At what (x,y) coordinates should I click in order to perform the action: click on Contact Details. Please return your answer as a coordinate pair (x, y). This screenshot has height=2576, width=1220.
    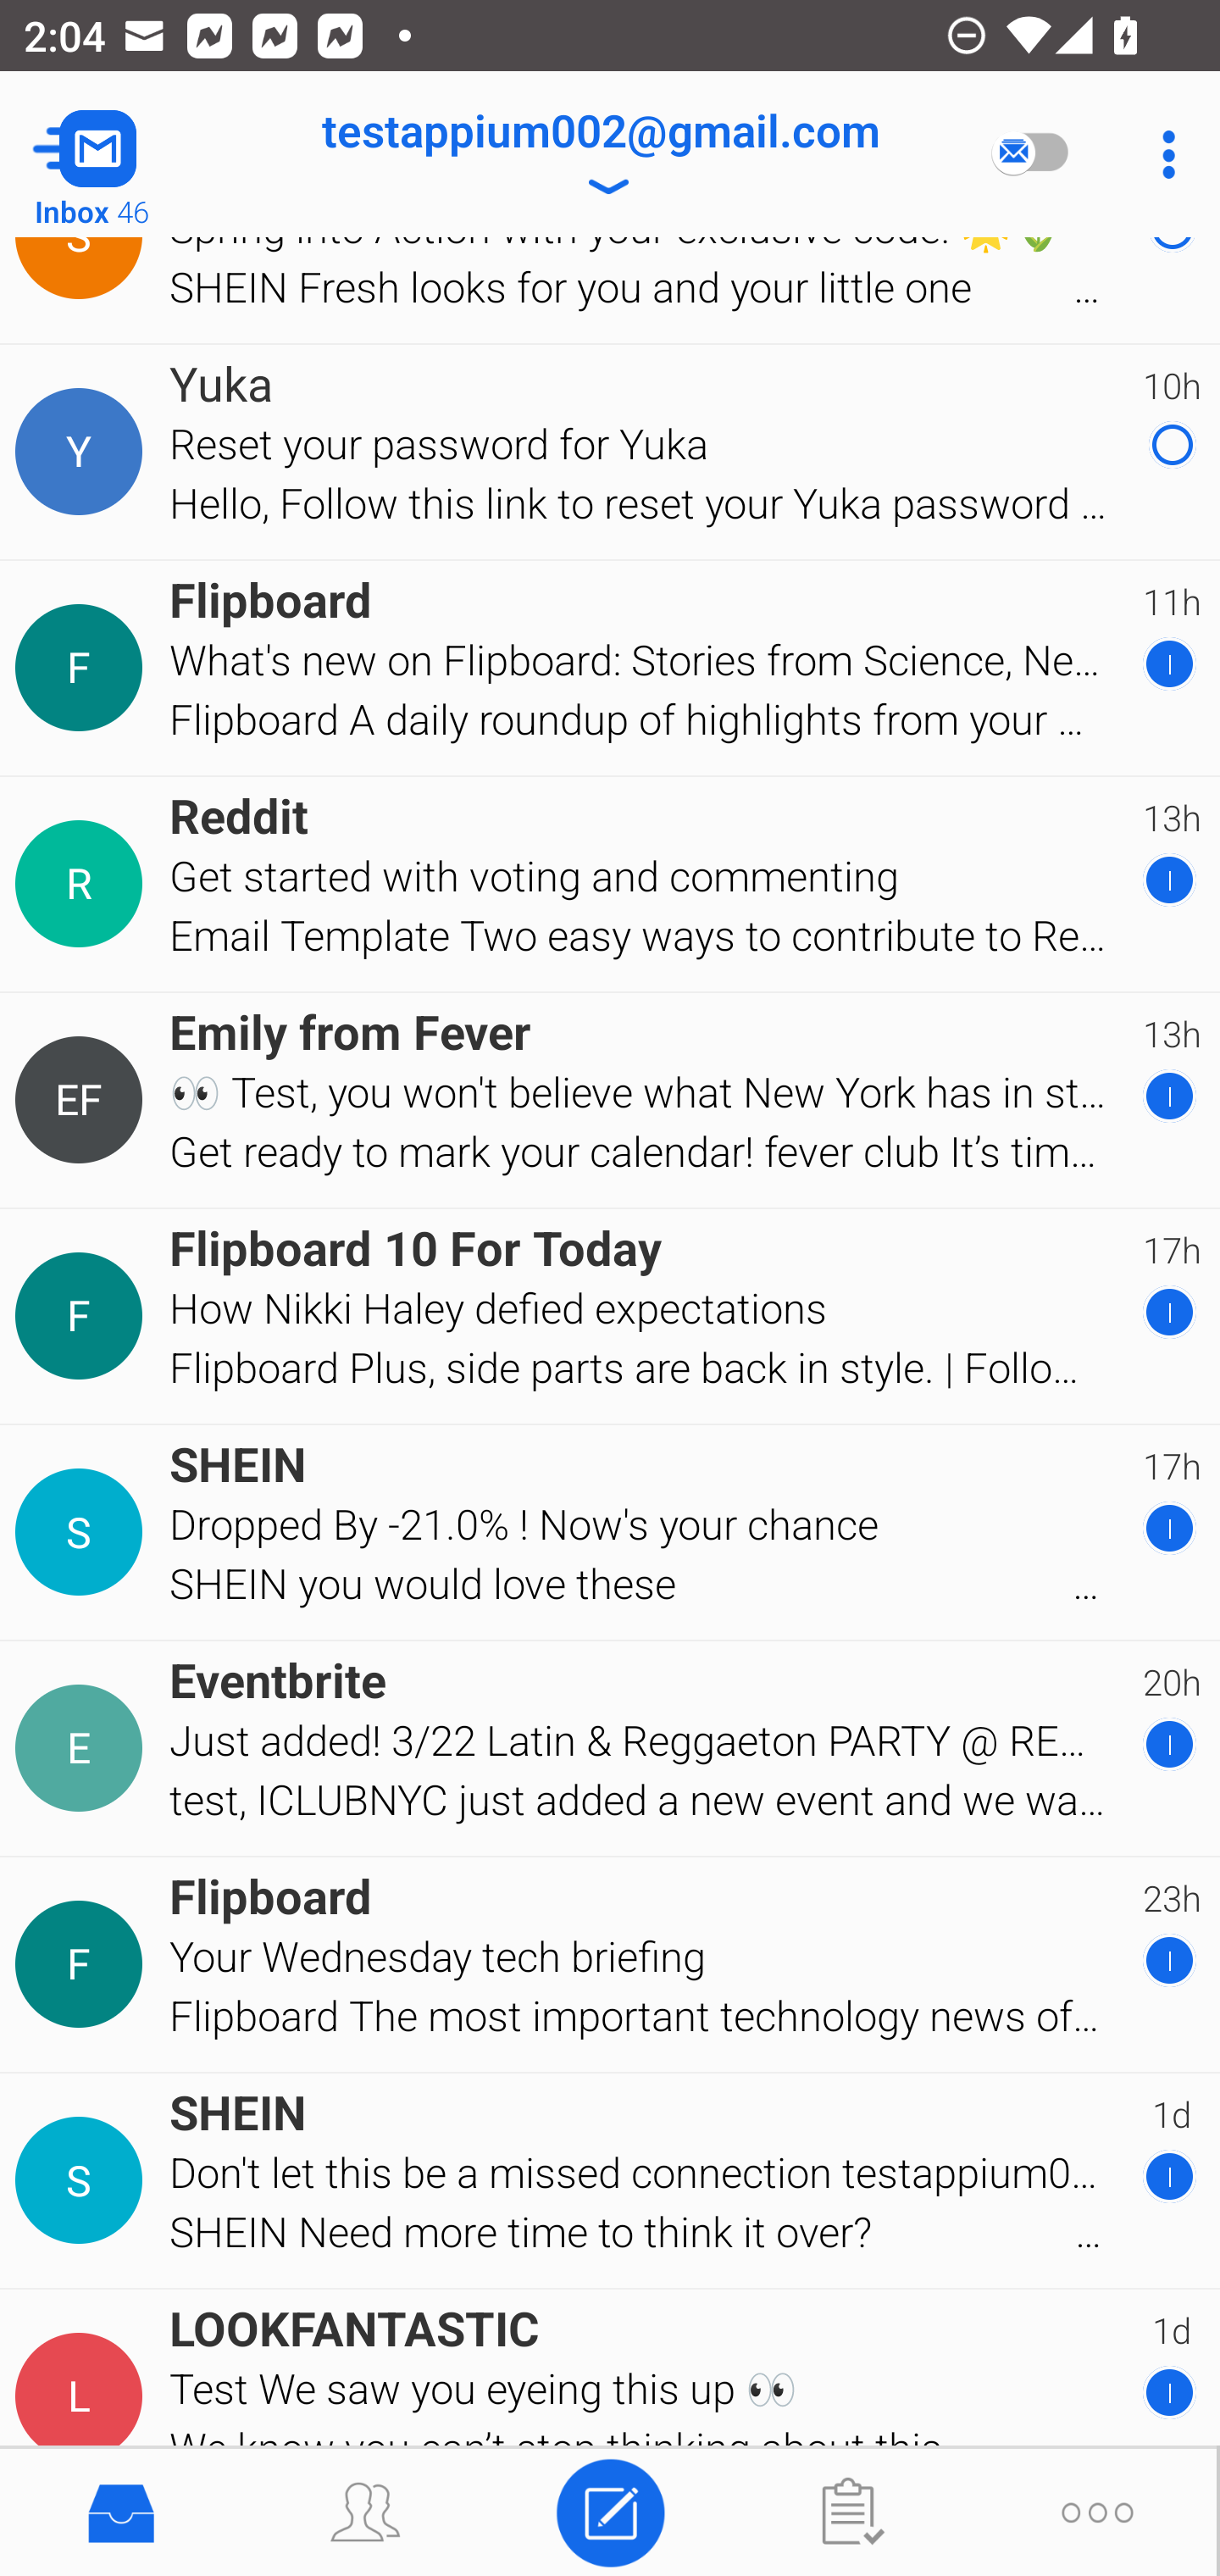
    Looking at the image, I should click on (83, 1964).